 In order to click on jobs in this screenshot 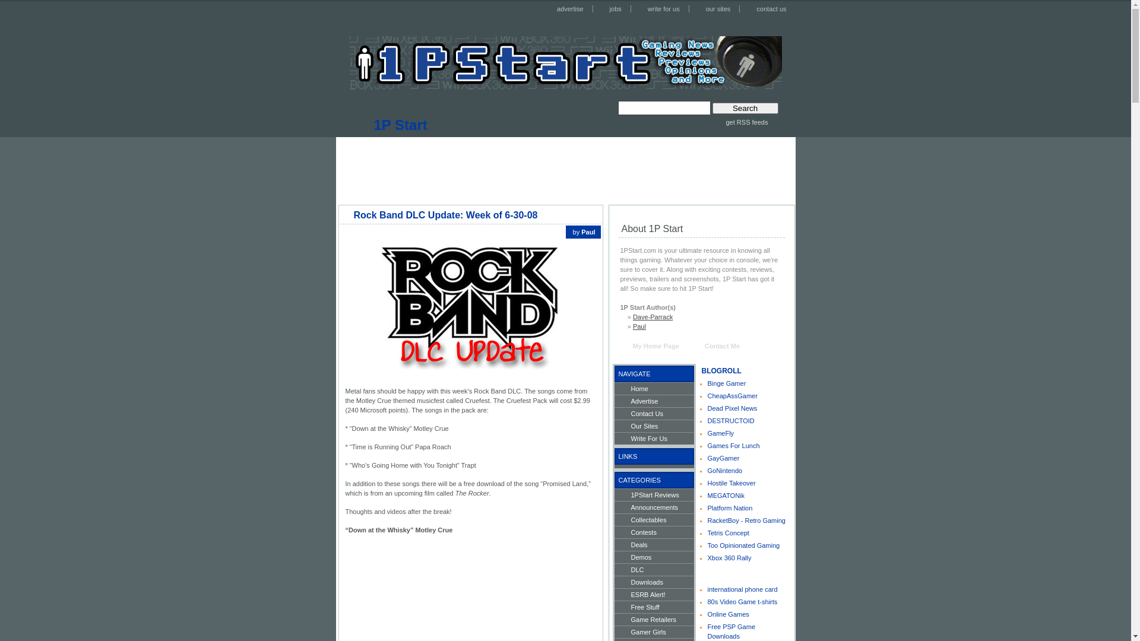, I will do `click(613, 9)`.